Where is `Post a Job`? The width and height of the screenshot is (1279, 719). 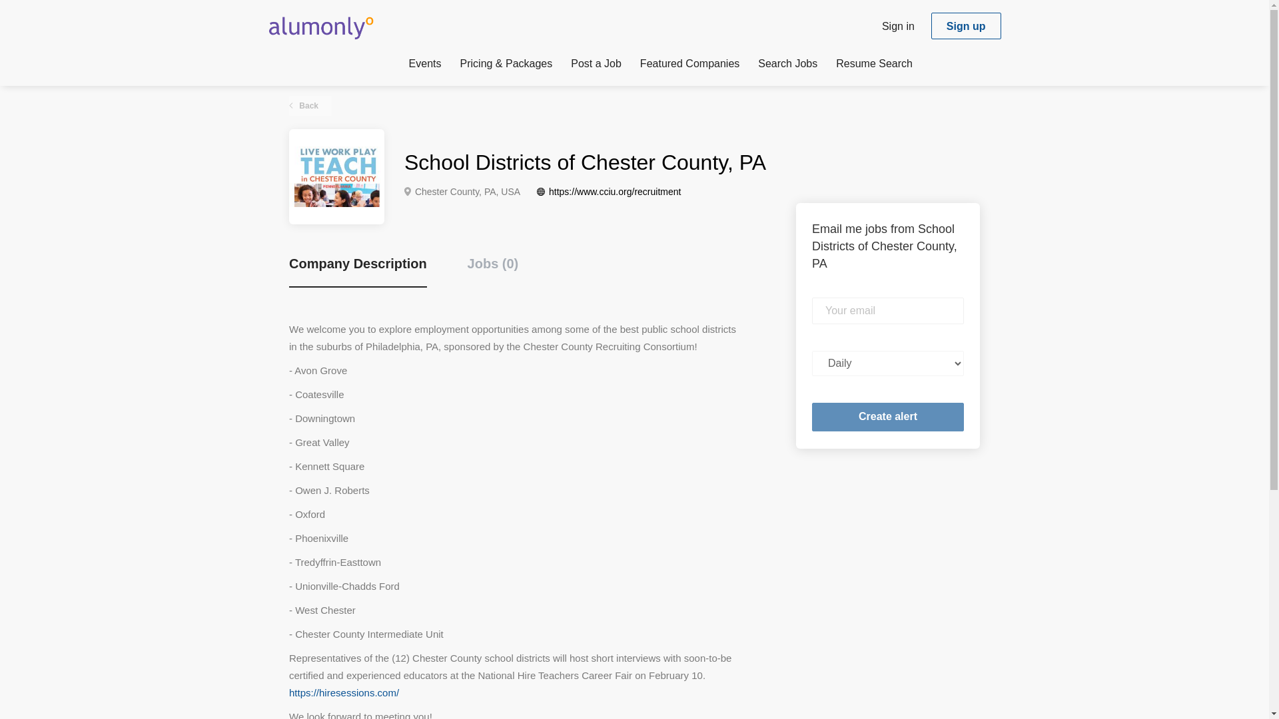 Post a Job is located at coordinates (596, 66).